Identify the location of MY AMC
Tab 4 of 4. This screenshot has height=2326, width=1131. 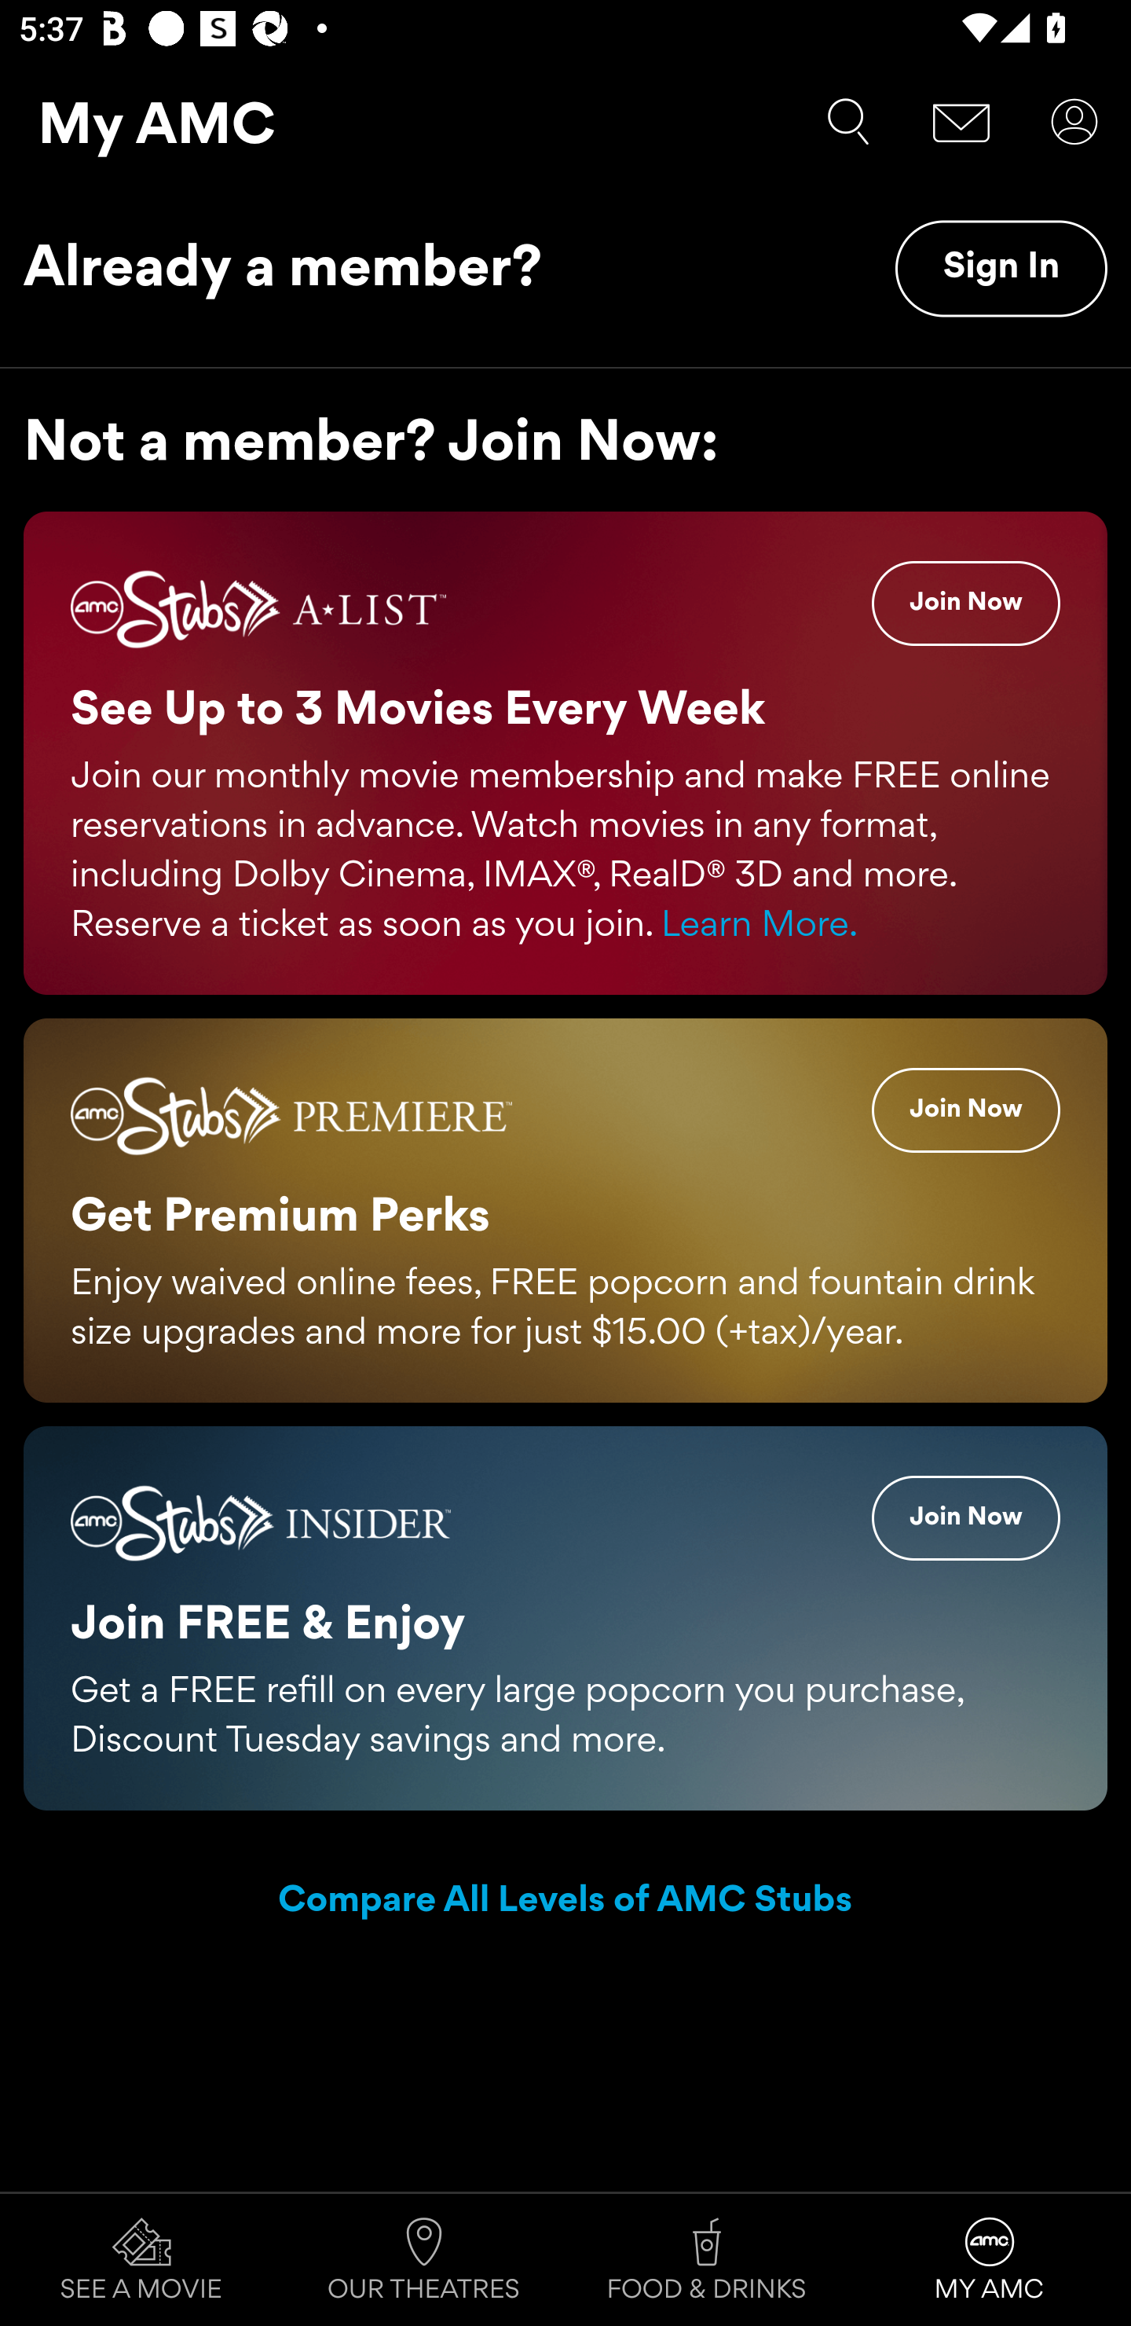
(990, 2260).